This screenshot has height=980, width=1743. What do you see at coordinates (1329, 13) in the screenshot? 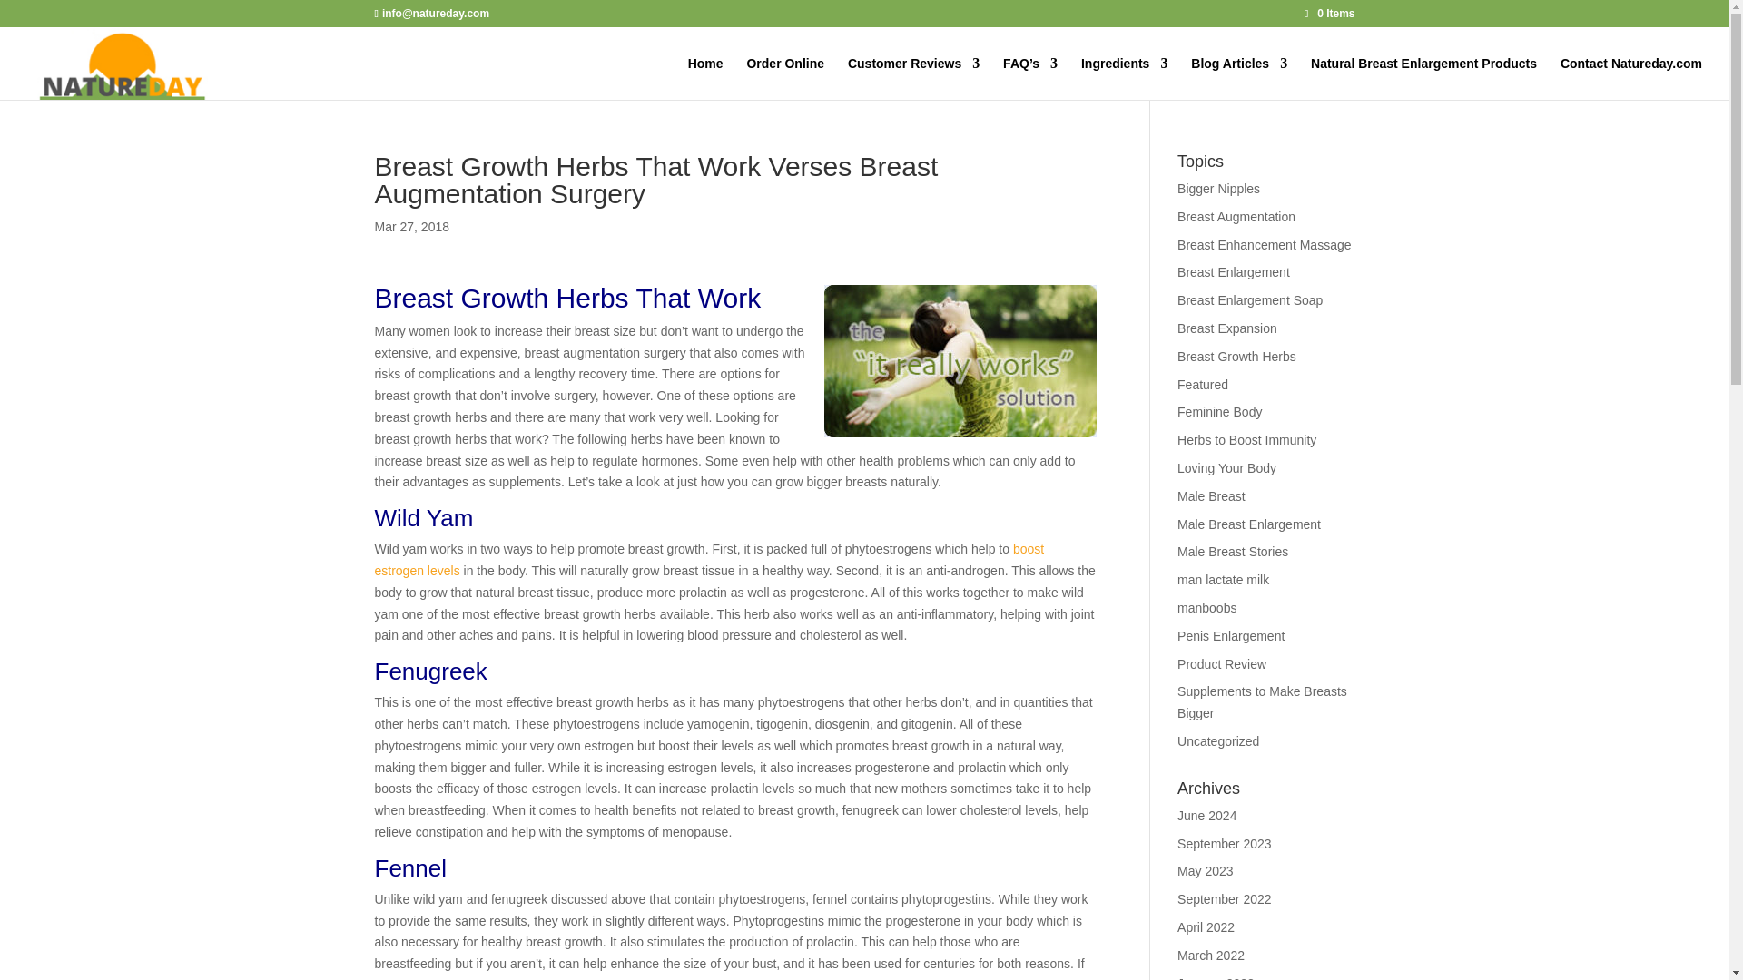
I see `0 Items` at bounding box center [1329, 13].